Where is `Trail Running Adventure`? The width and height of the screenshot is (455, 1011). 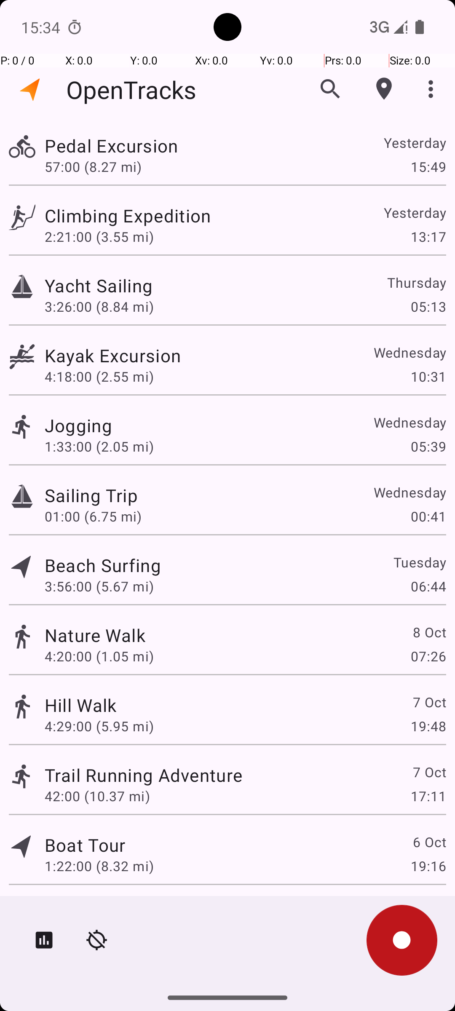 Trail Running Adventure is located at coordinates (143, 775).